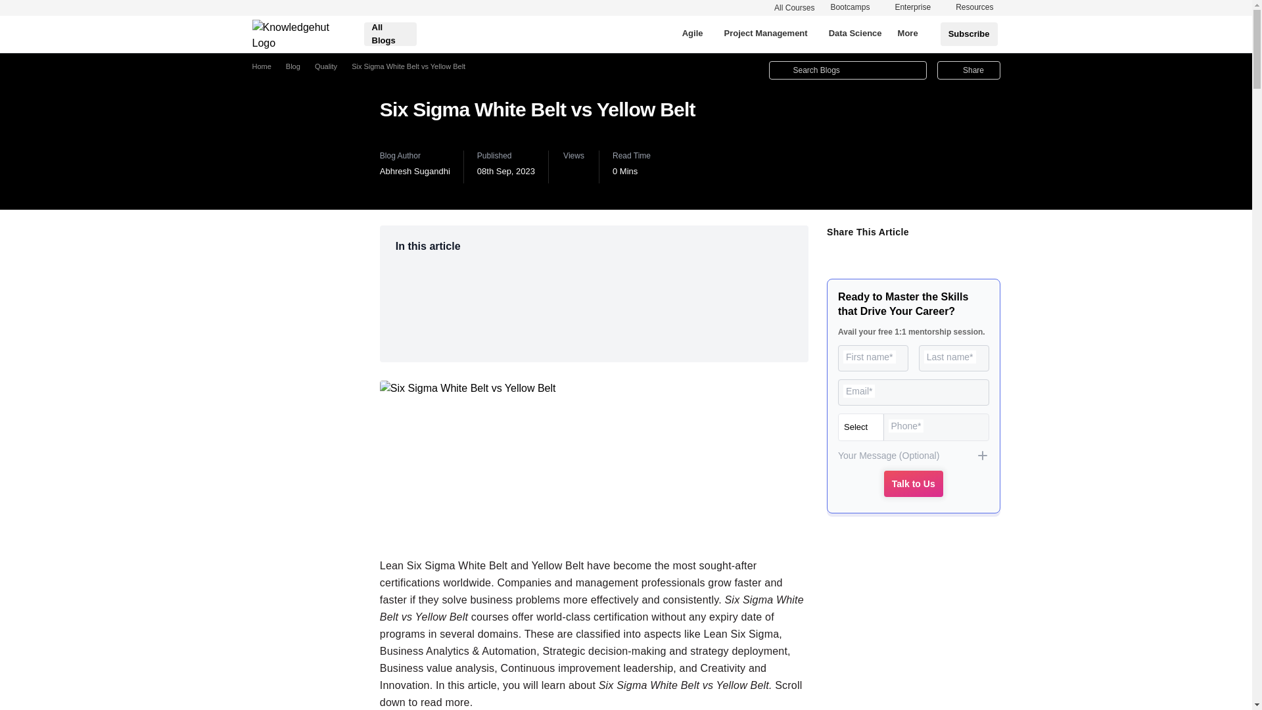 This screenshot has width=1262, height=710. I want to click on Agile, so click(693, 34).